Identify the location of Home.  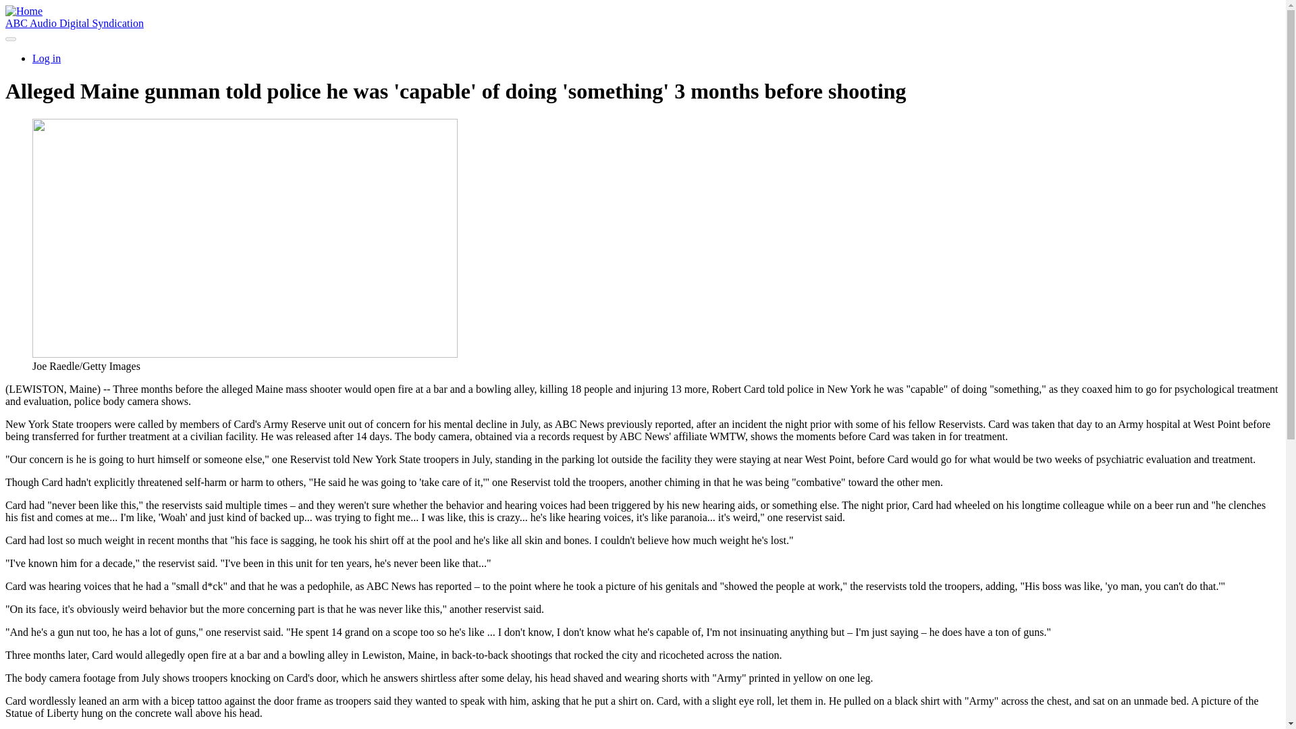
(24, 11).